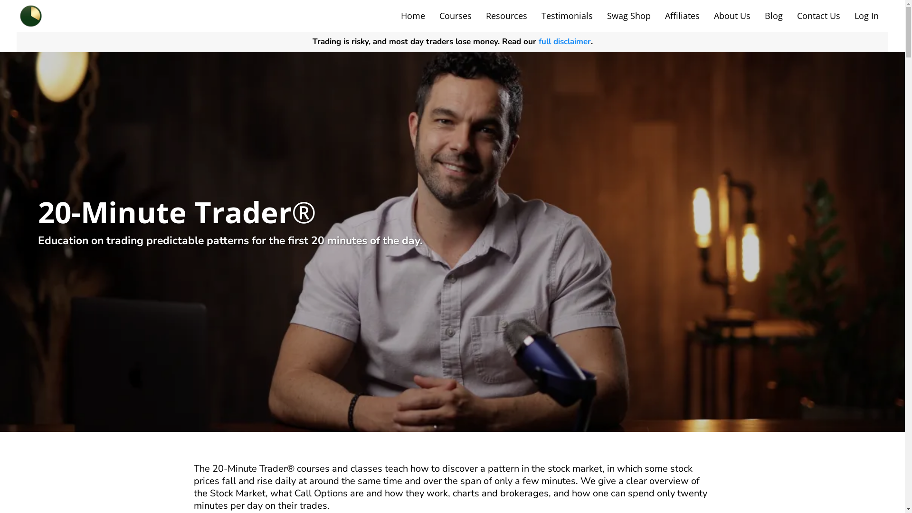  Describe the element at coordinates (732, 16) in the screenshot. I see `About Us` at that location.